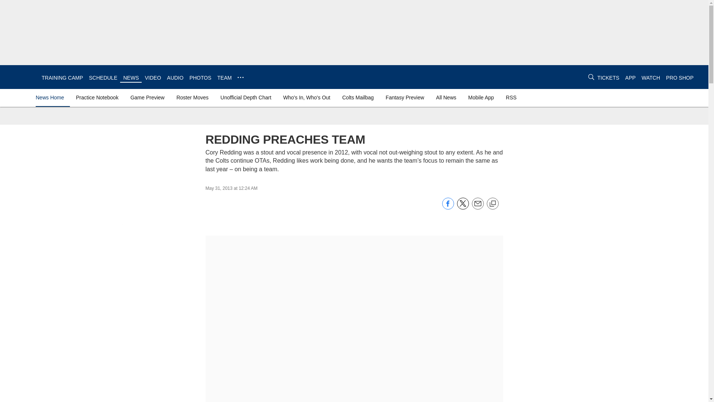 This screenshot has width=714, height=402. What do you see at coordinates (246, 98) in the screenshot?
I see `Unofficial Depth Chart` at bounding box center [246, 98].